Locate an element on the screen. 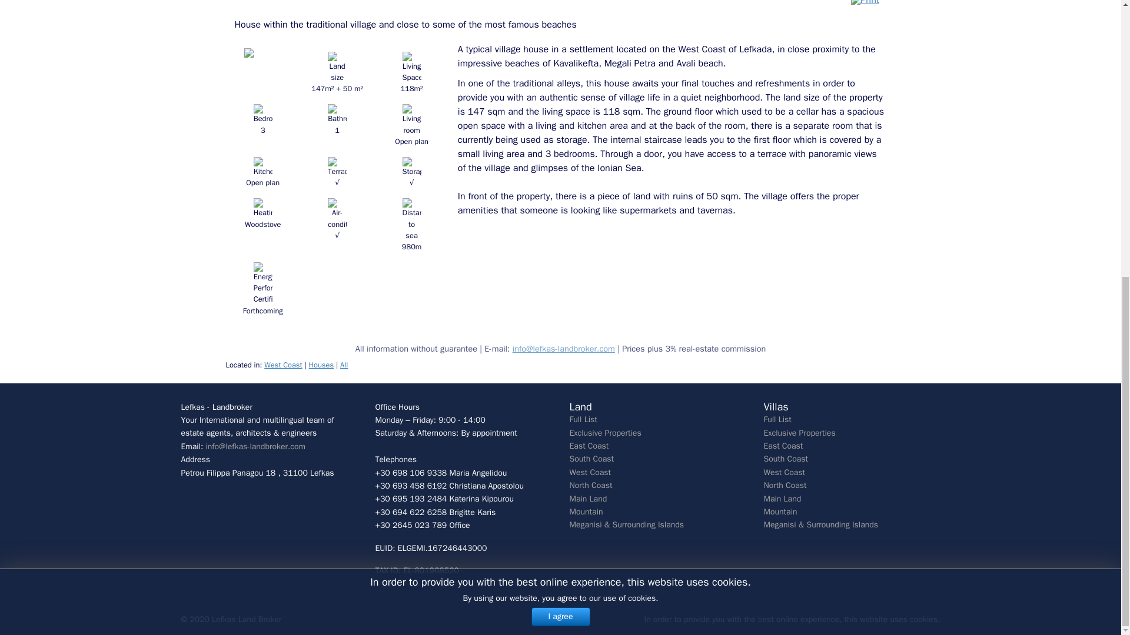  Print is located at coordinates (865, 5).